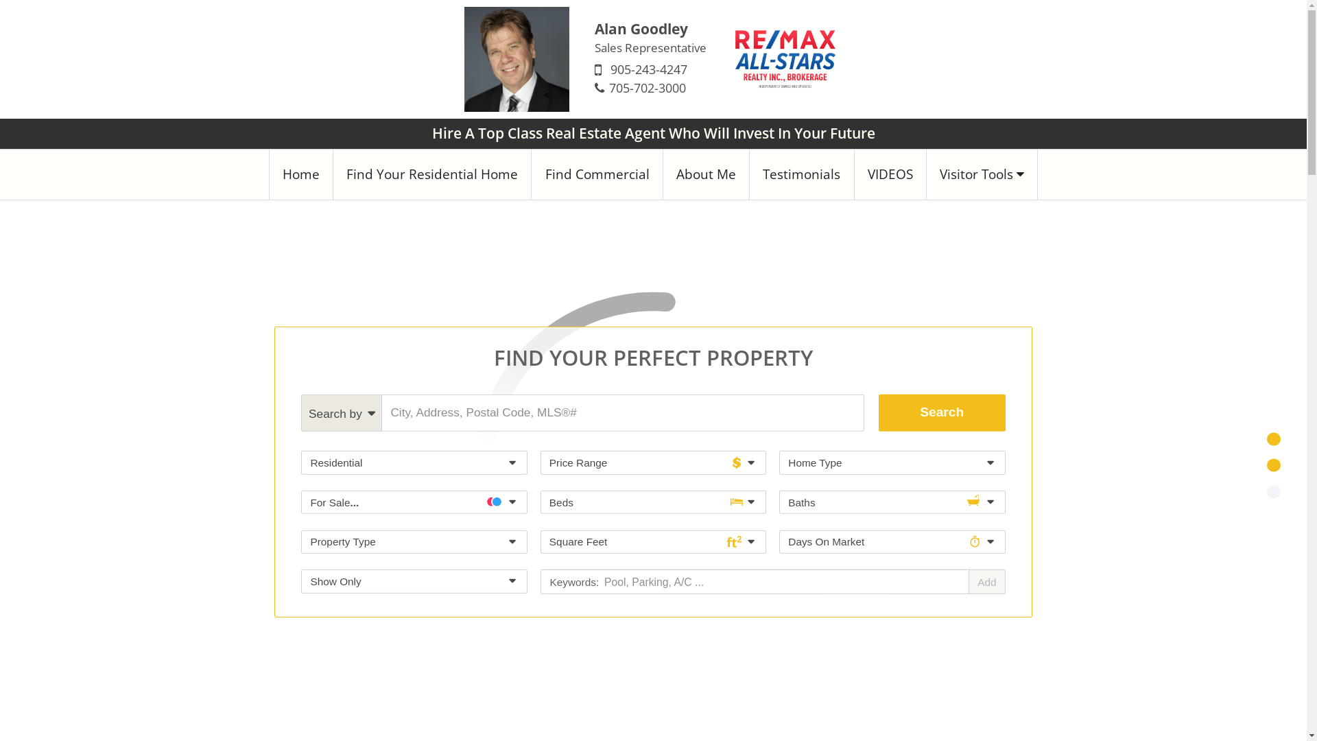 This screenshot has height=741, width=1317. What do you see at coordinates (648, 88) in the screenshot?
I see `705-702-3000` at bounding box center [648, 88].